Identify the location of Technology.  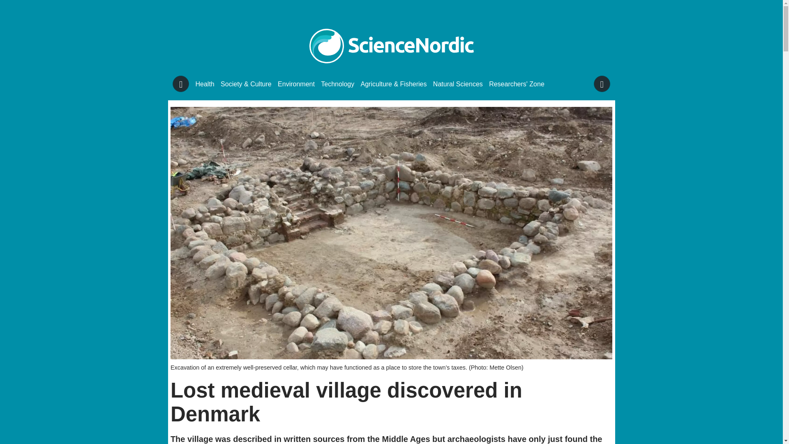
(338, 84).